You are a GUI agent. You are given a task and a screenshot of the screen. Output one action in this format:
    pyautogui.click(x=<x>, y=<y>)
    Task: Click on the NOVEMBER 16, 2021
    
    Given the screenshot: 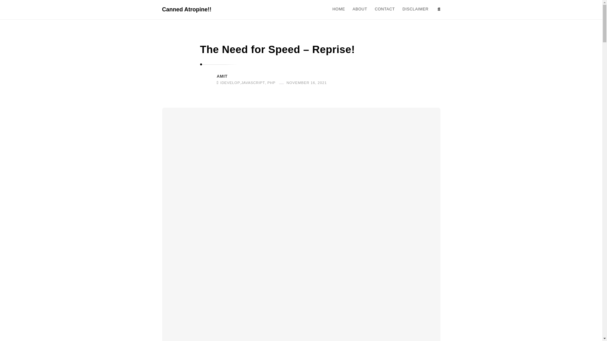 What is the action you would take?
    pyautogui.click(x=305, y=82)
    